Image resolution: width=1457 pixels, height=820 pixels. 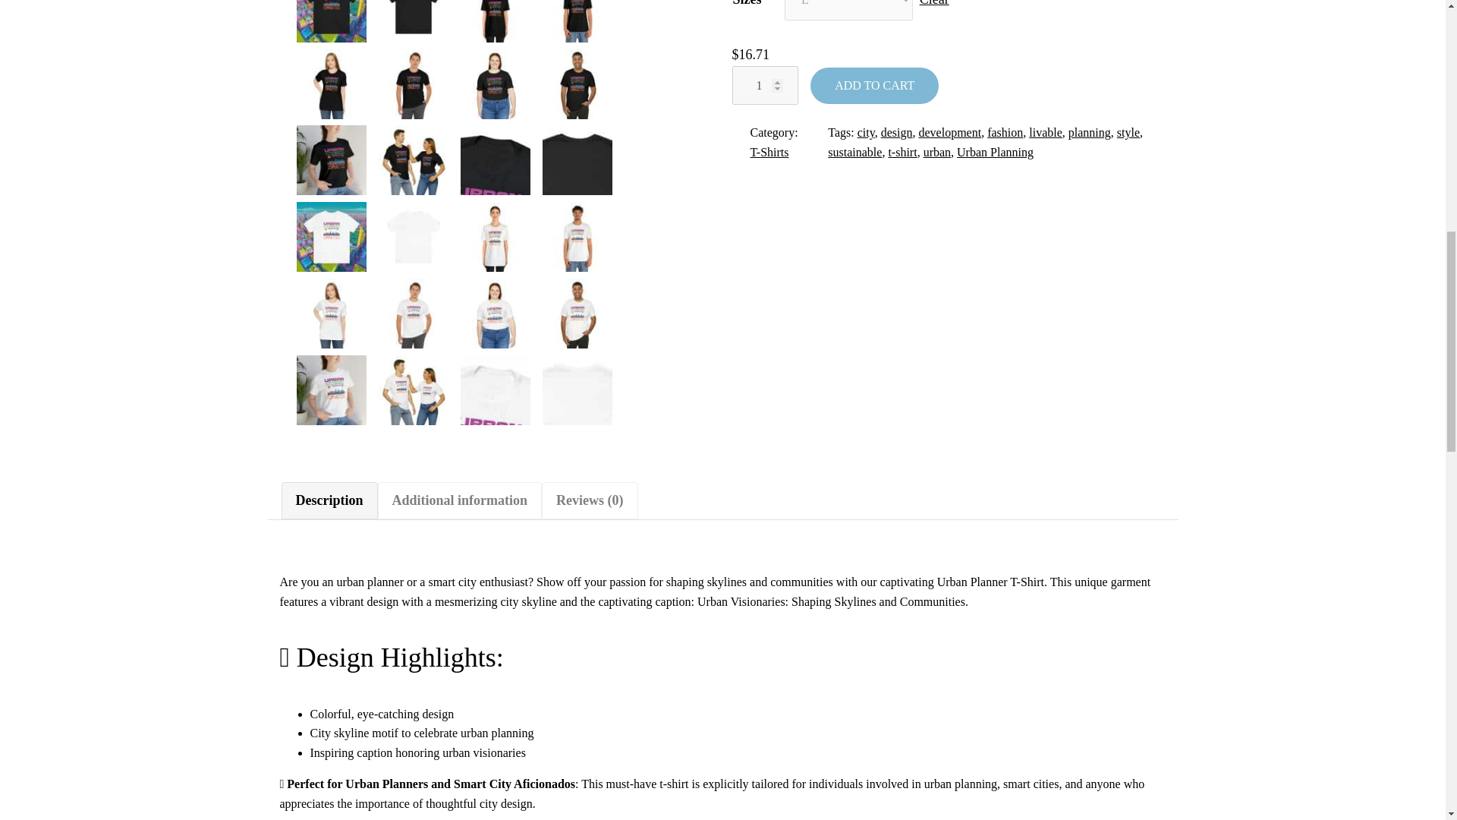 What do you see at coordinates (763, 85) in the screenshot?
I see `1` at bounding box center [763, 85].